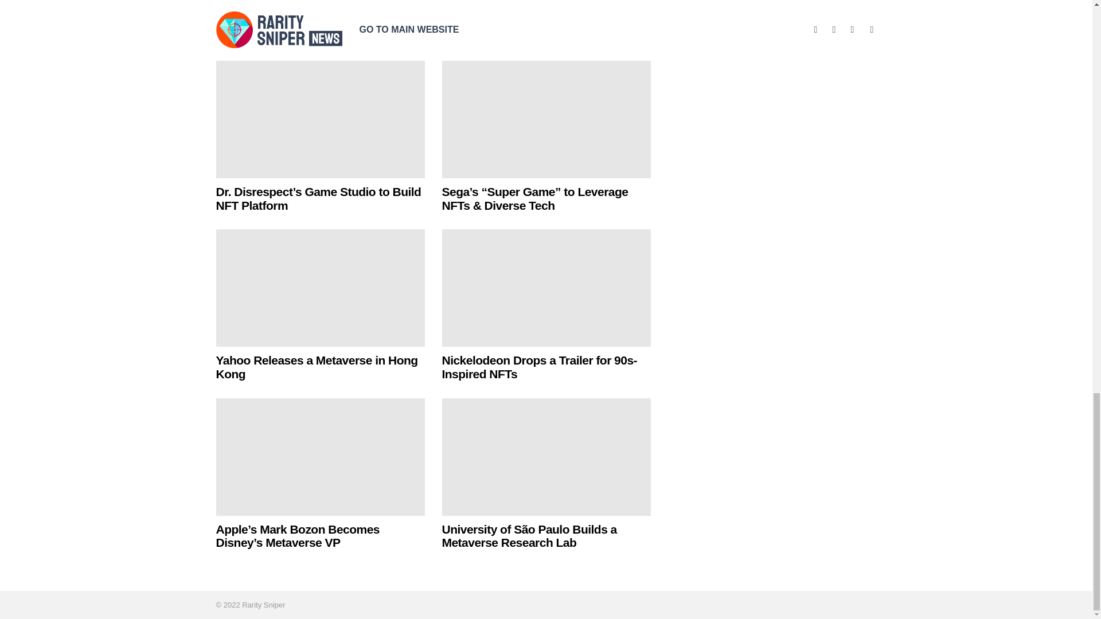 This screenshot has width=1101, height=619. Describe the element at coordinates (320, 288) in the screenshot. I see `Yahoo Releases a Metaverse in Hong Kong` at that location.